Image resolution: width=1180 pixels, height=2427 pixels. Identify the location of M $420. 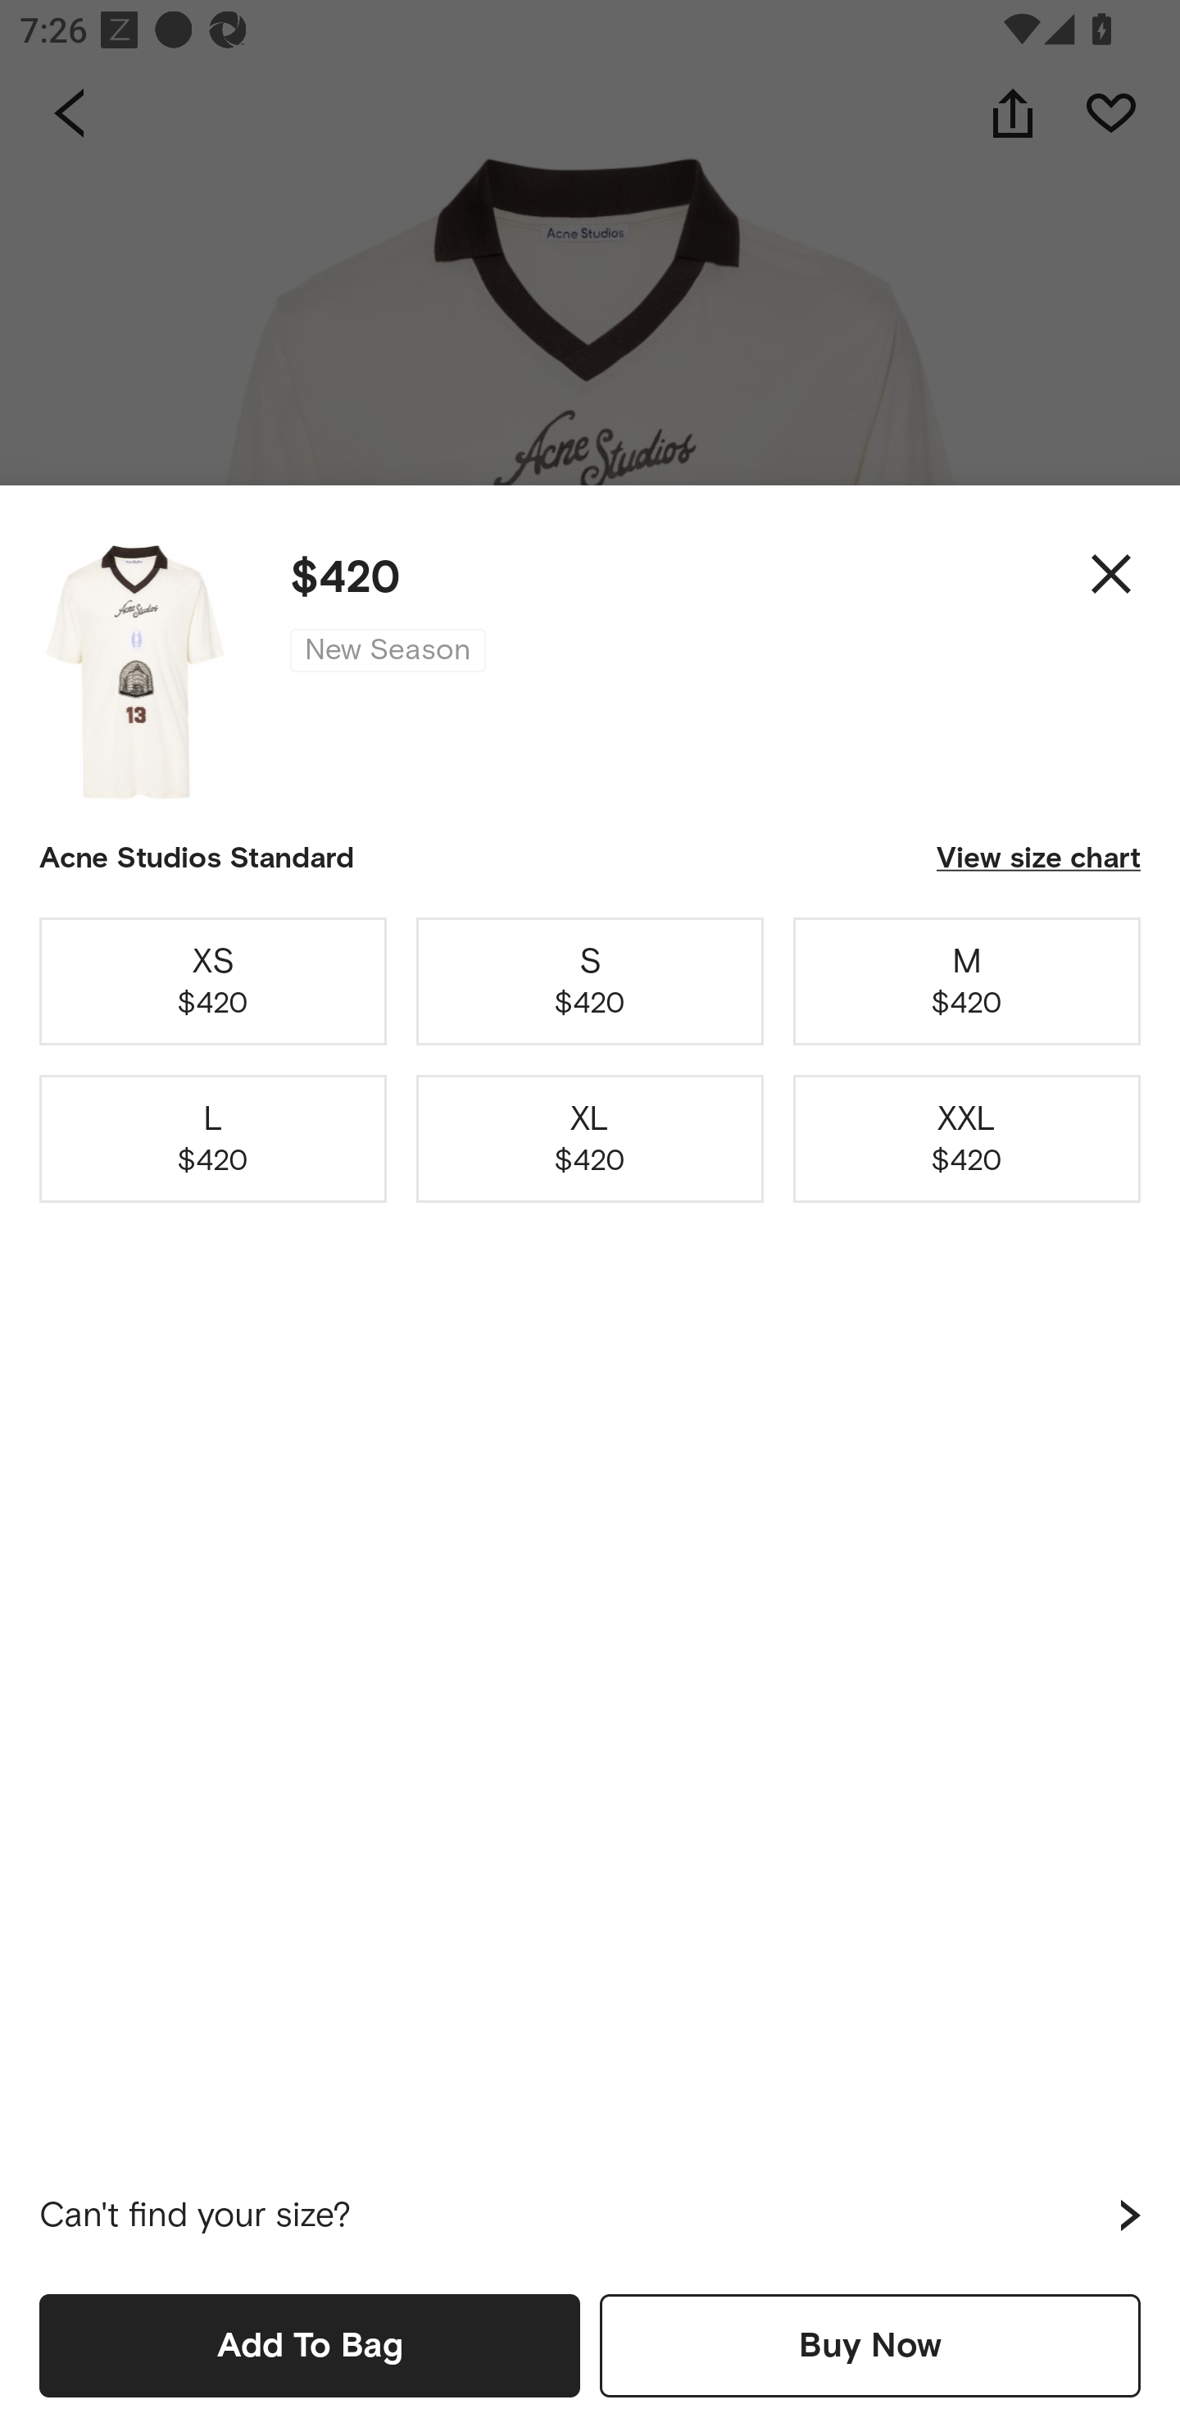
(967, 981).